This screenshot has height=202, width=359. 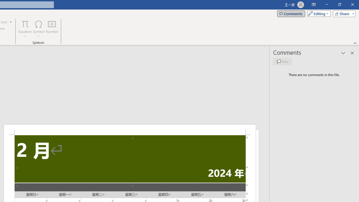 I want to click on More Options, so click(x=25, y=34).